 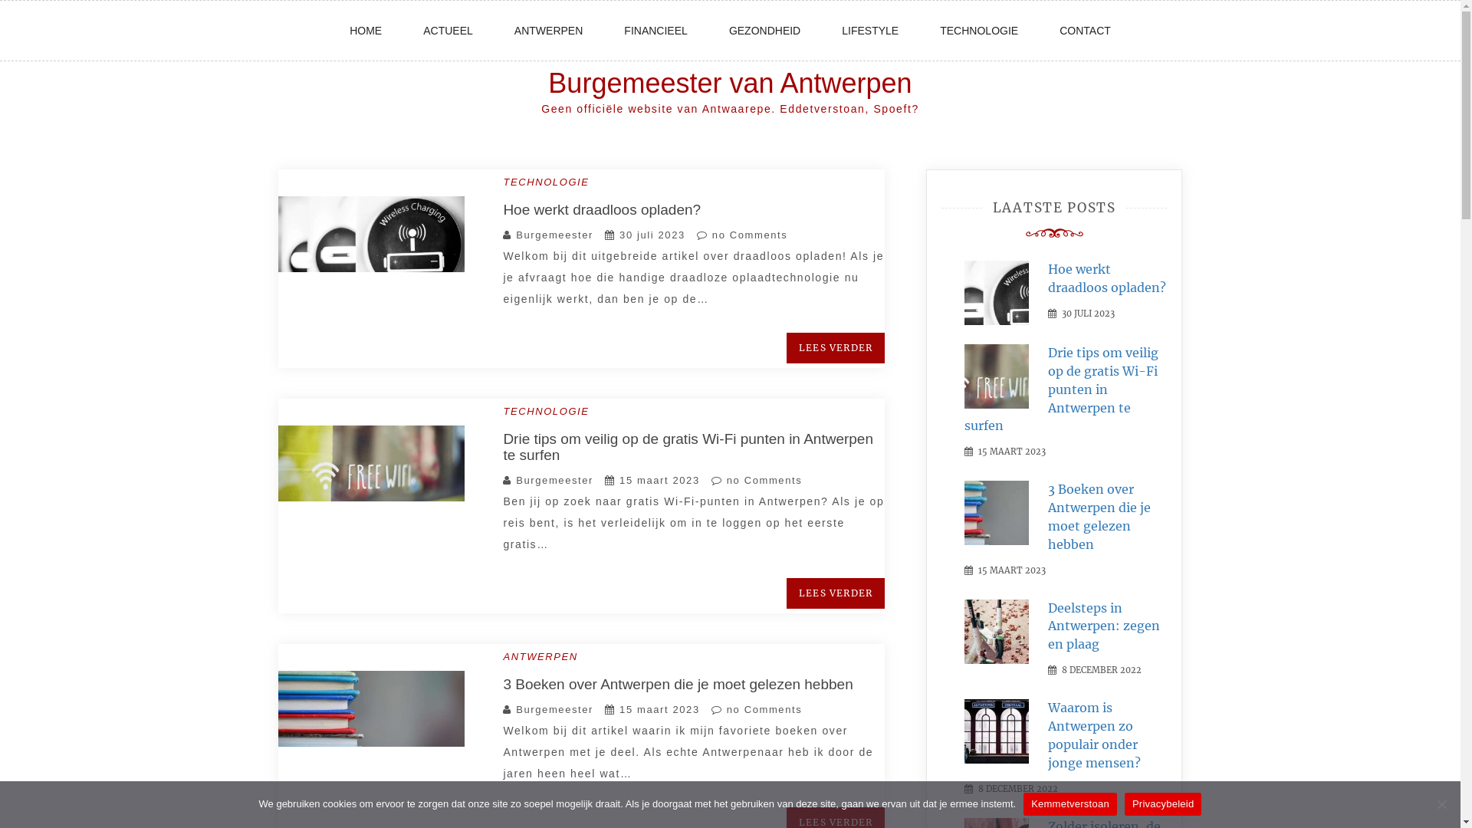 I want to click on Hoe werkt draadloos opladen?, so click(x=1107, y=278).